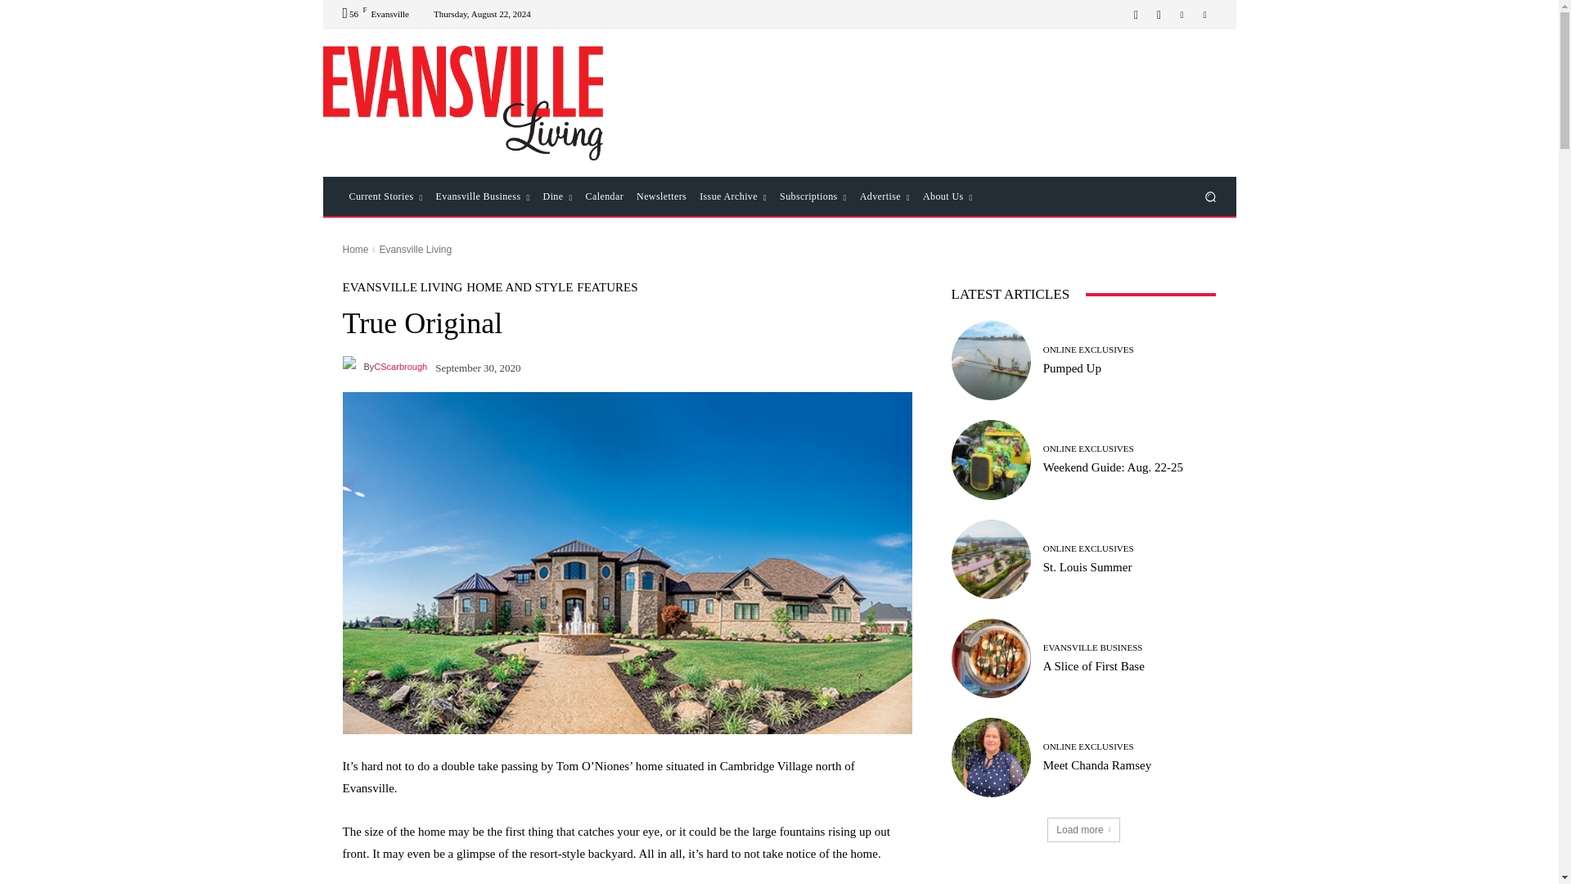 This screenshot has height=884, width=1571. Describe the element at coordinates (415, 250) in the screenshot. I see `View all posts in Evansville Living` at that location.